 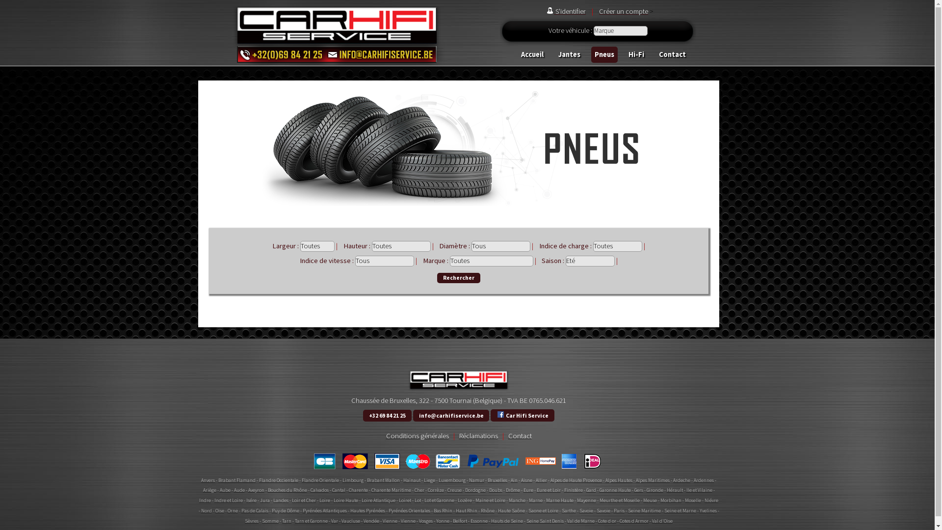 I want to click on Marne Haute, so click(x=560, y=501).